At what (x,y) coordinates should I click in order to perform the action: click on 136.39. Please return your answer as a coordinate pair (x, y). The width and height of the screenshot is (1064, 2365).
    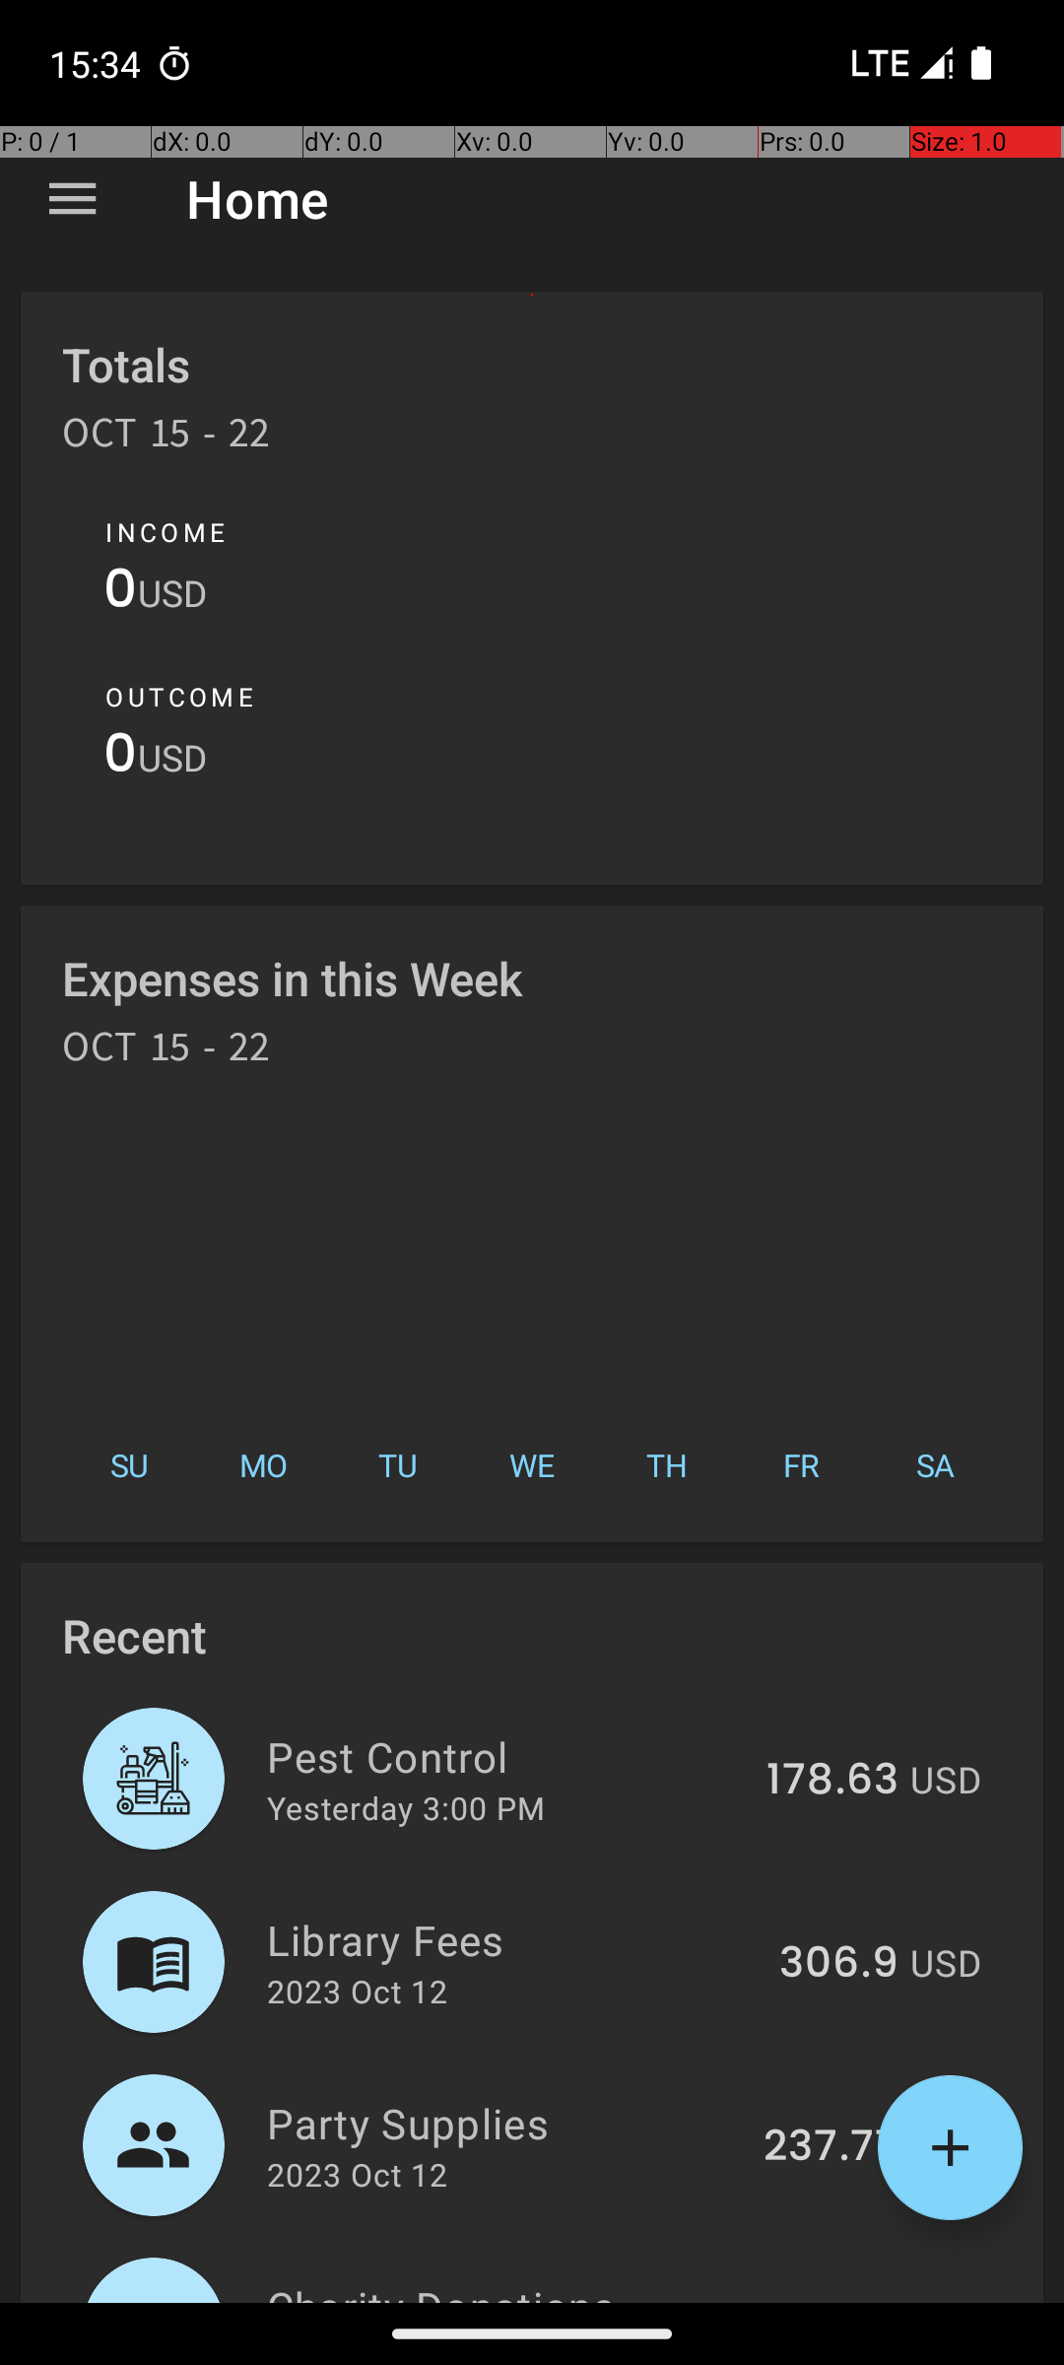
    Looking at the image, I should click on (831, 2300).